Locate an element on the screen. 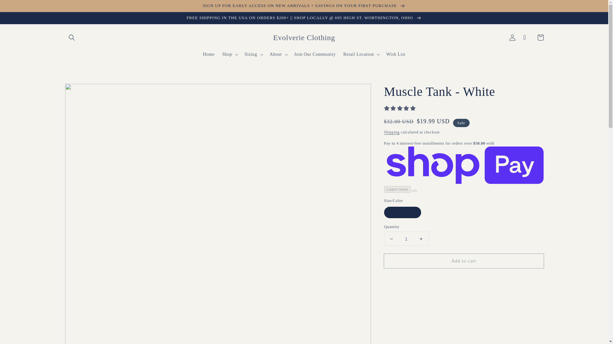  Evolverie Clothing is located at coordinates (304, 38).